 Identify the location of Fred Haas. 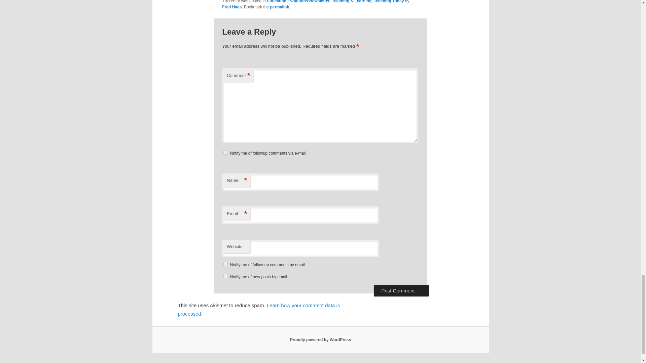
(232, 7).